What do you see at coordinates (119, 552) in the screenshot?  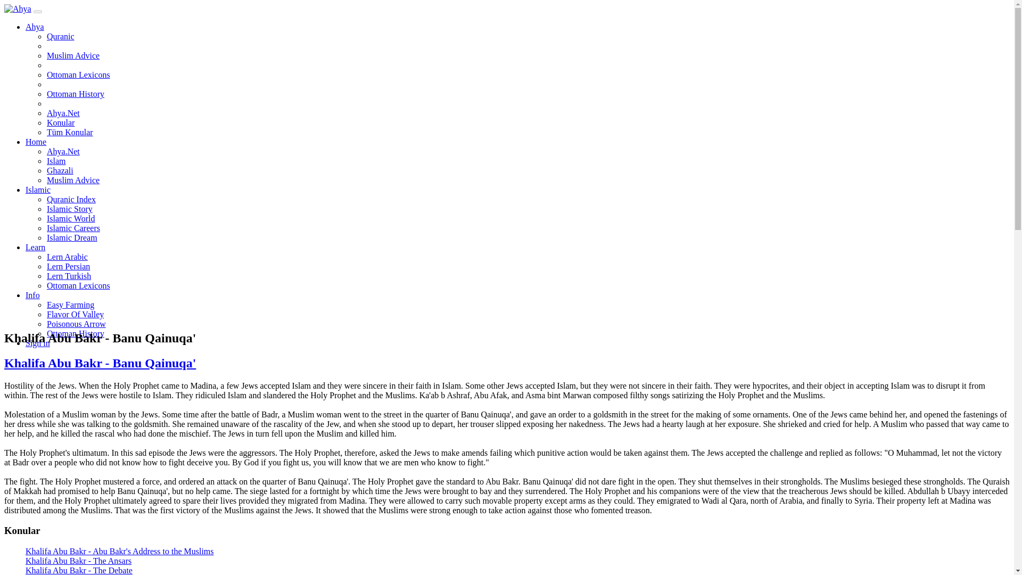 I see `Khalifa Abu Bakr - Abu Bakr's Address to the Muslims` at bounding box center [119, 552].